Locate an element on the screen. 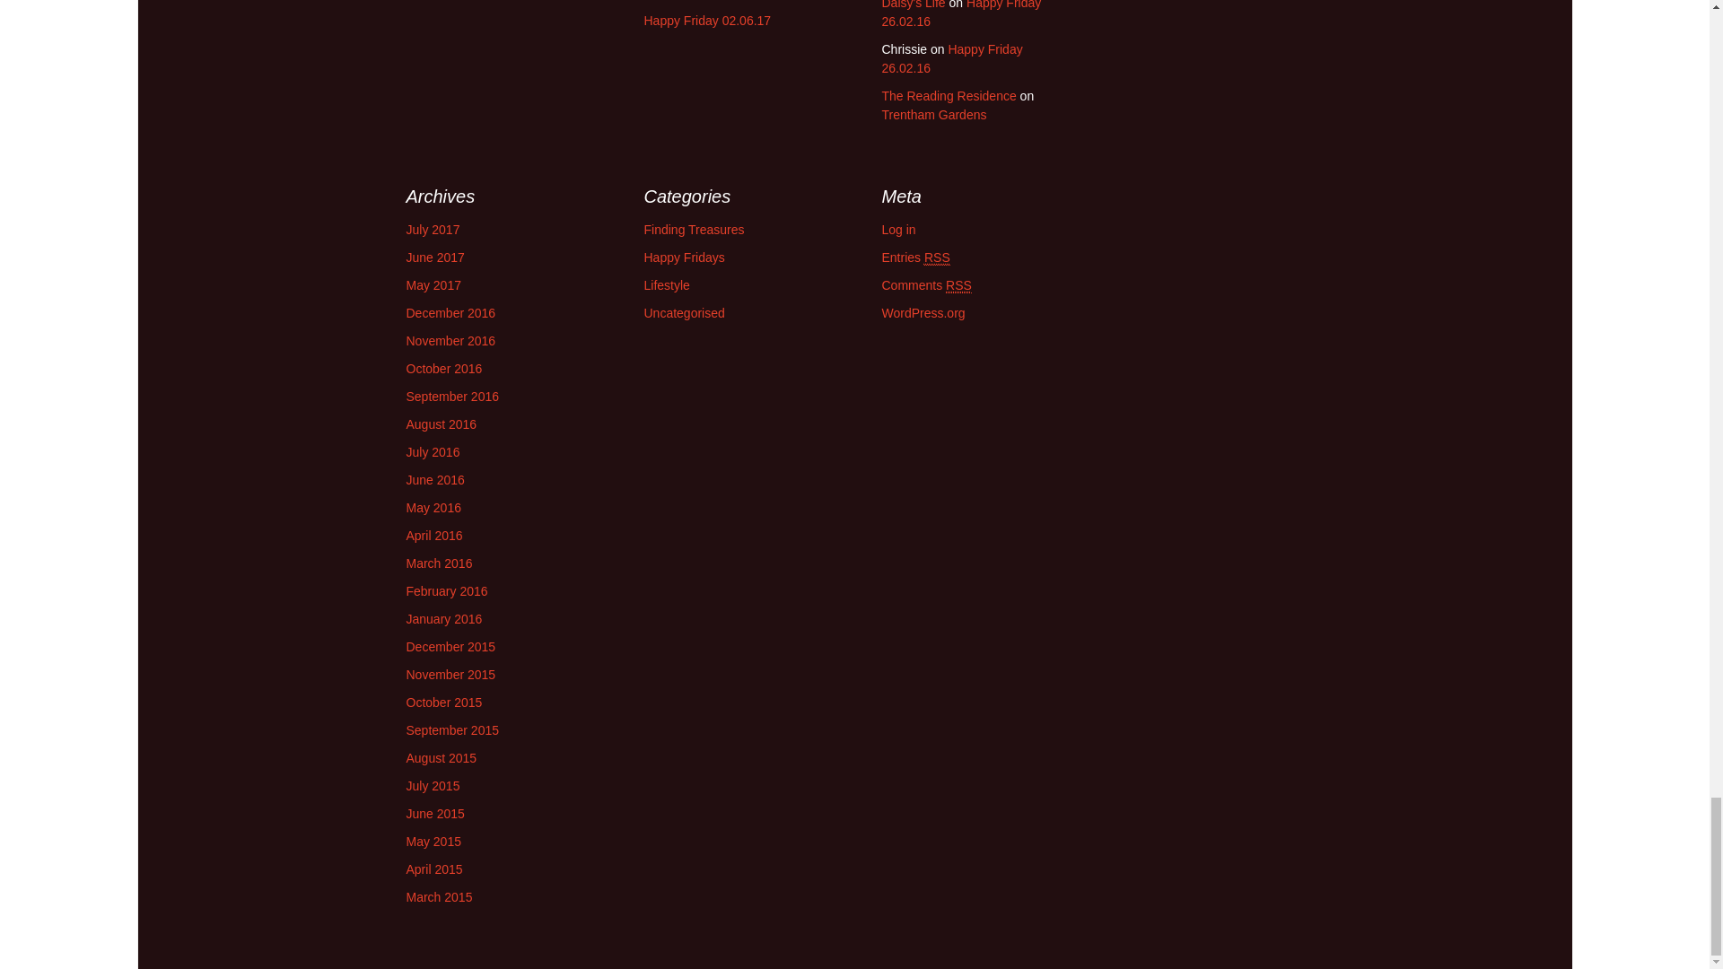 The width and height of the screenshot is (1723, 969). Trentham Gardens is located at coordinates (933, 115).